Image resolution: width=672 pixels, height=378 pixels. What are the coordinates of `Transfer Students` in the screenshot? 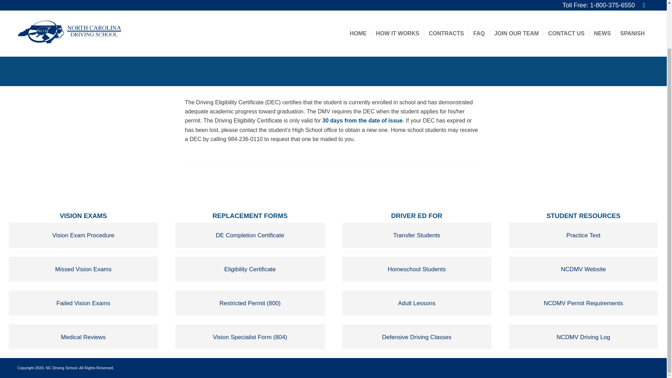 It's located at (416, 235).